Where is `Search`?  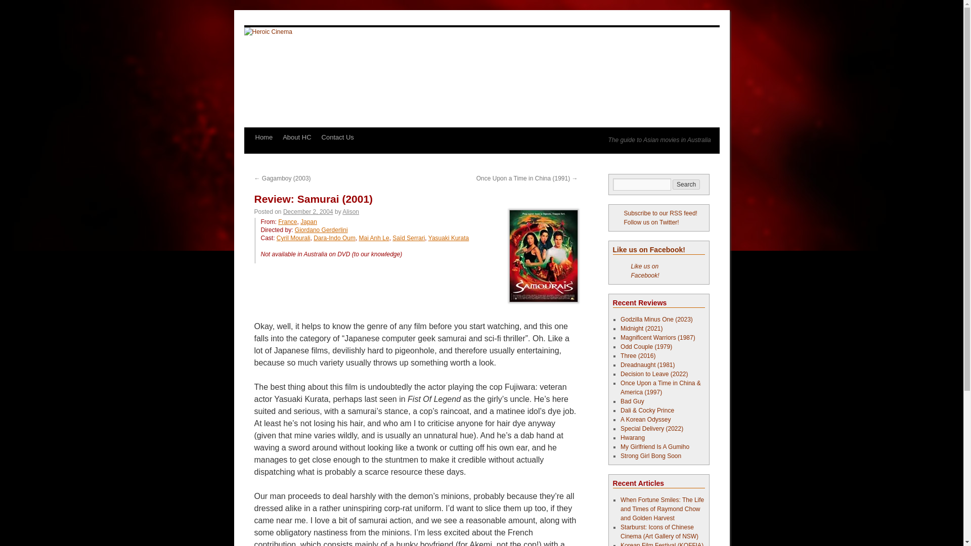 Search is located at coordinates (686, 184).